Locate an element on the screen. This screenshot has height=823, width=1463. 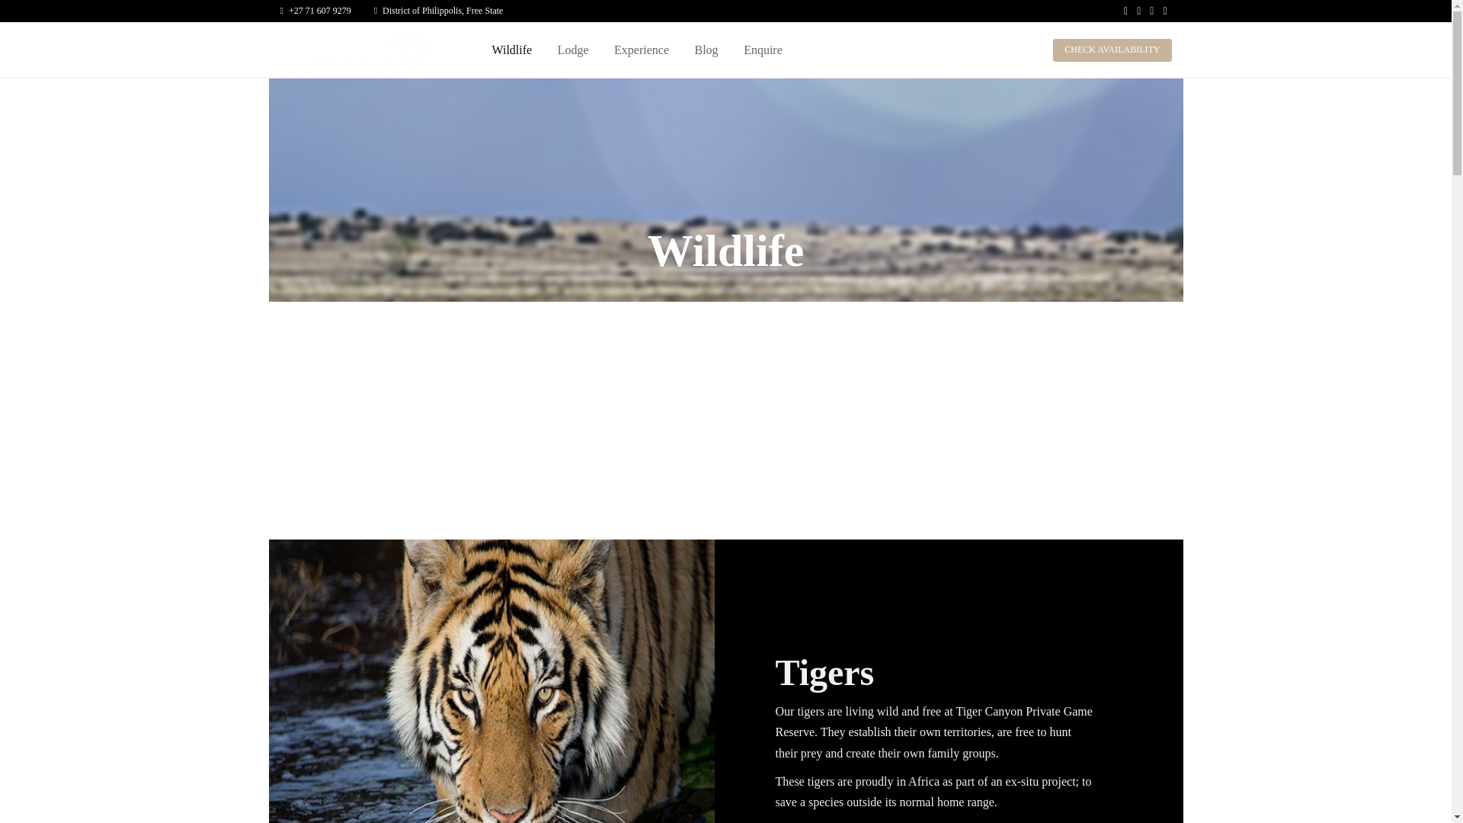
Enquire is located at coordinates (762, 50).